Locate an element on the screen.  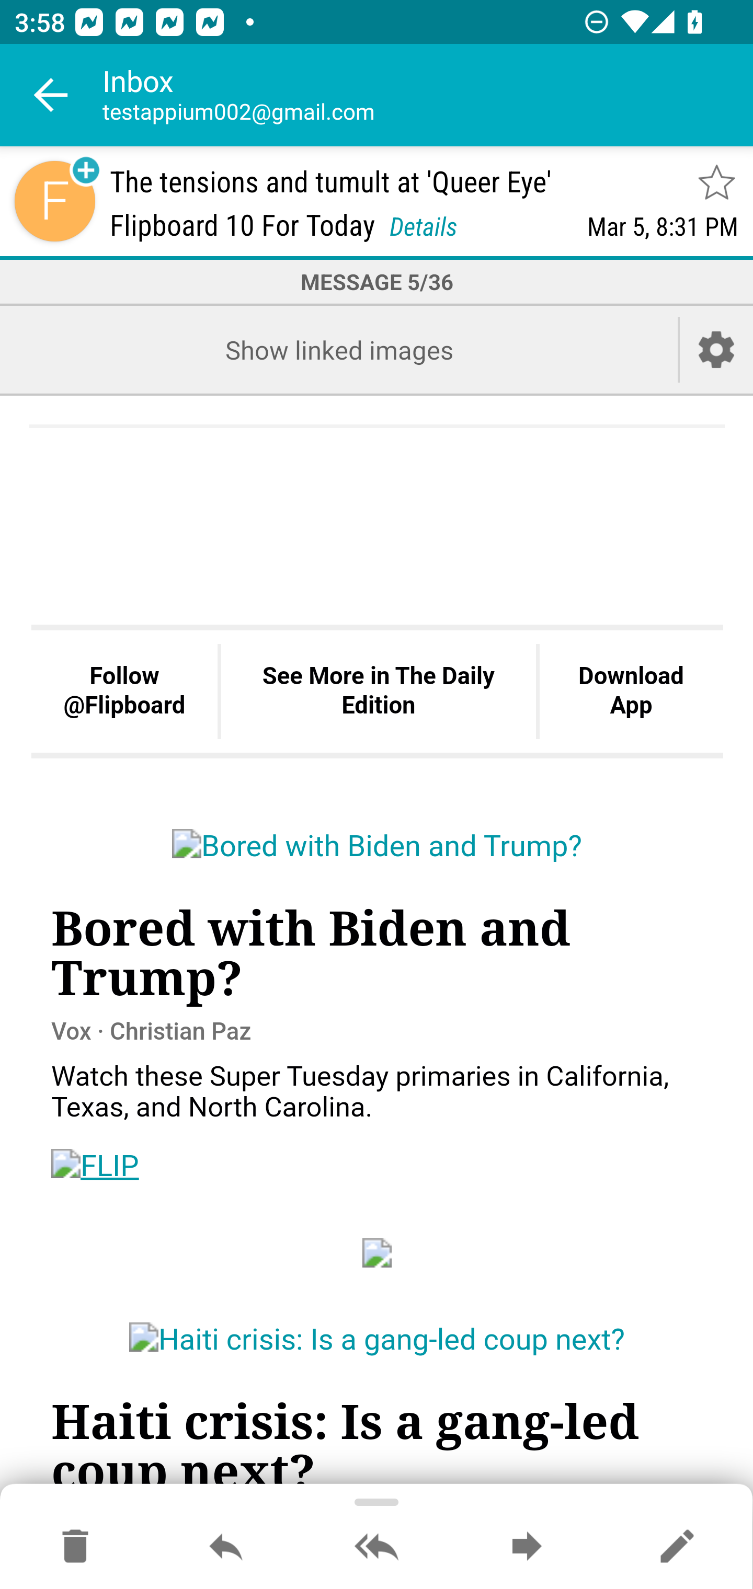
Sender contact button is located at coordinates (54, 201).